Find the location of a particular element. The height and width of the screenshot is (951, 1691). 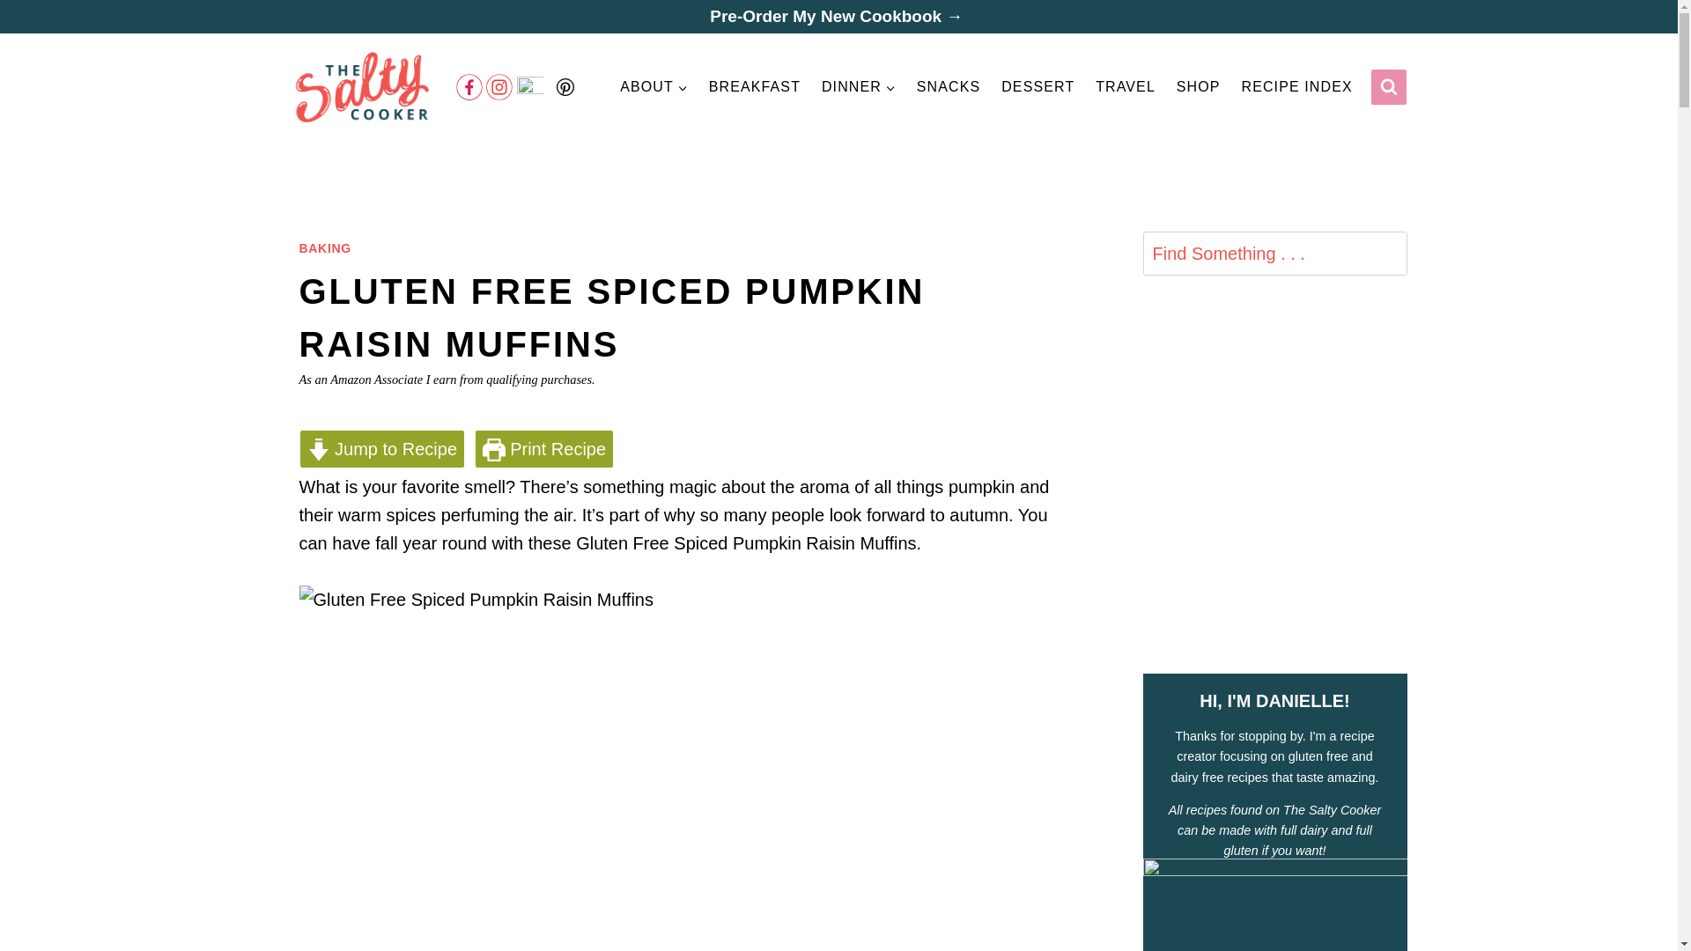

Print Recipe is located at coordinates (544, 449).